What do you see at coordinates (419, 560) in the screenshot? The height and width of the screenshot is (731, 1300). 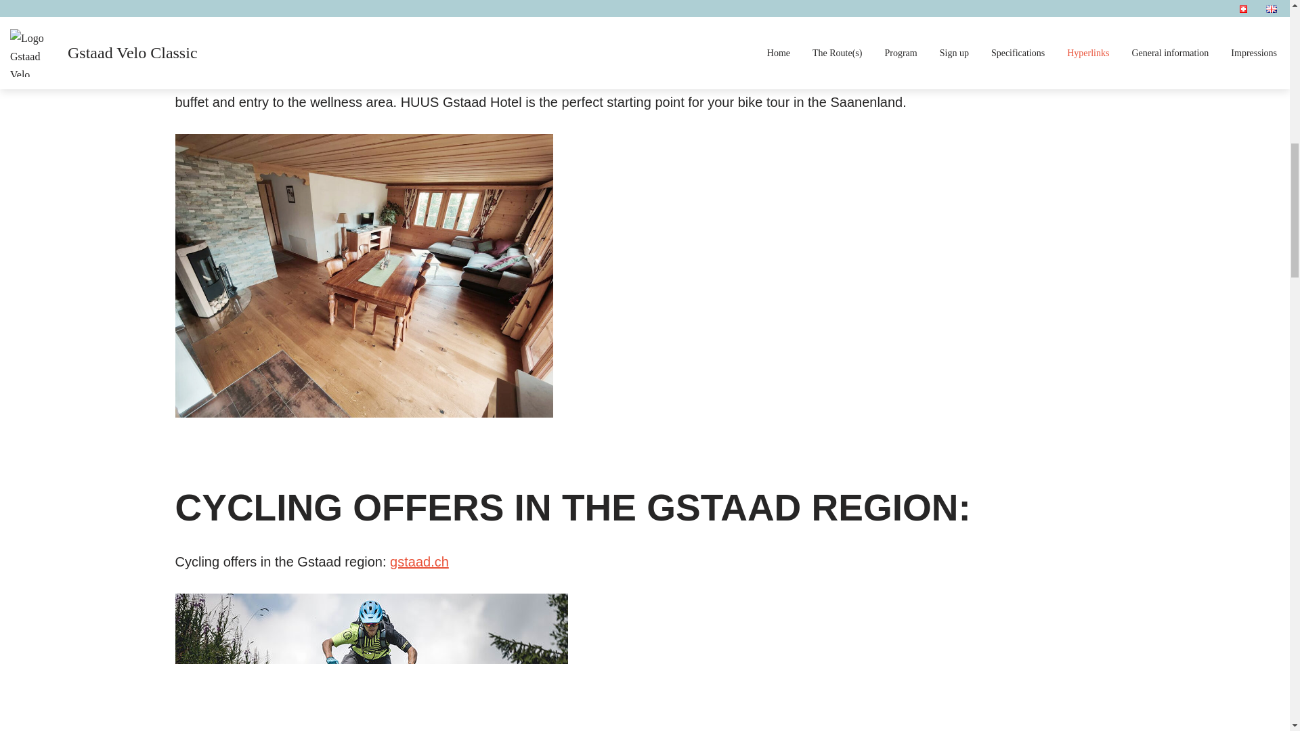 I see `gstaad.ch` at bounding box center [419, 560].